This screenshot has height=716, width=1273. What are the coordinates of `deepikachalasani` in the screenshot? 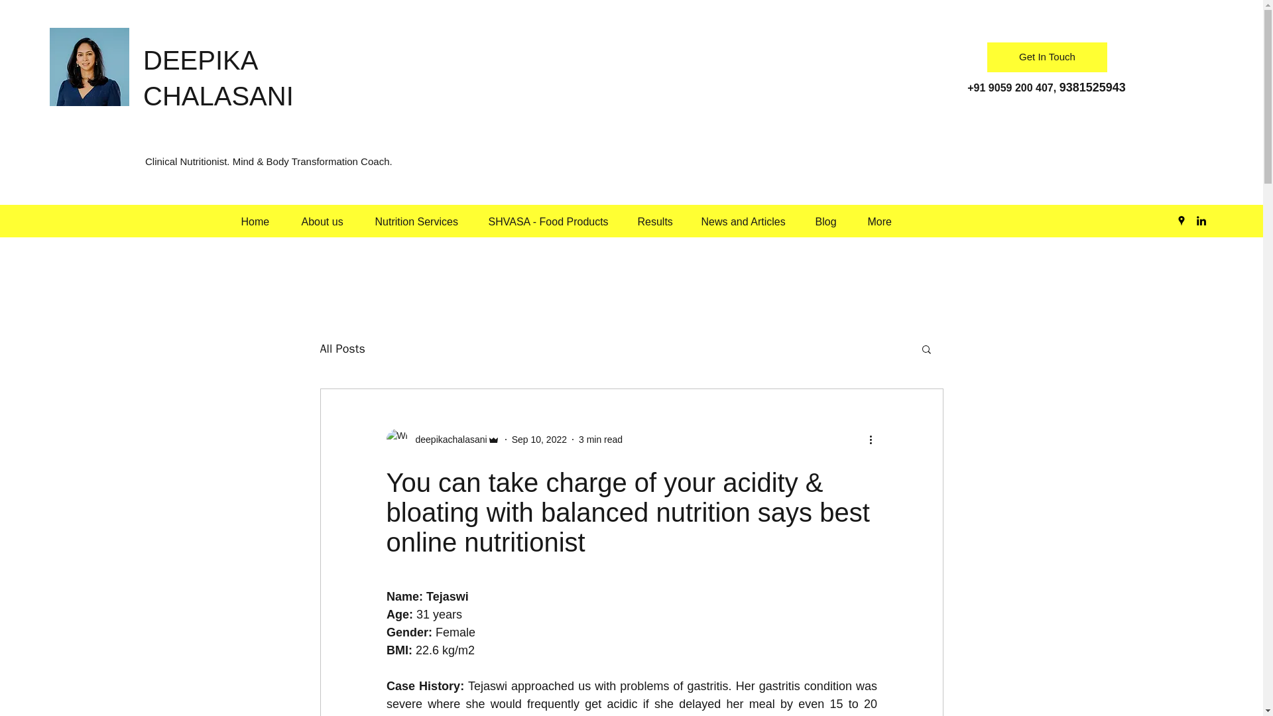 It's located at (442, 439).